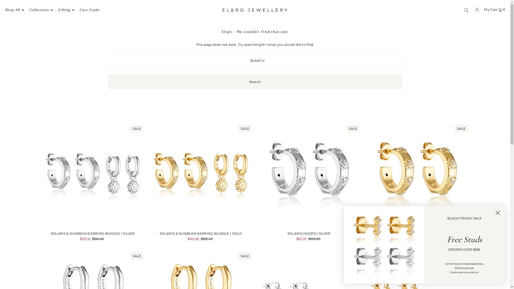 Image resolution: width=514 pixels, height=289 pixels. Describe the element at coordinates (309, 233) in the screenshot. I see `SOLARIS HOOPS | SILVER` at that location.